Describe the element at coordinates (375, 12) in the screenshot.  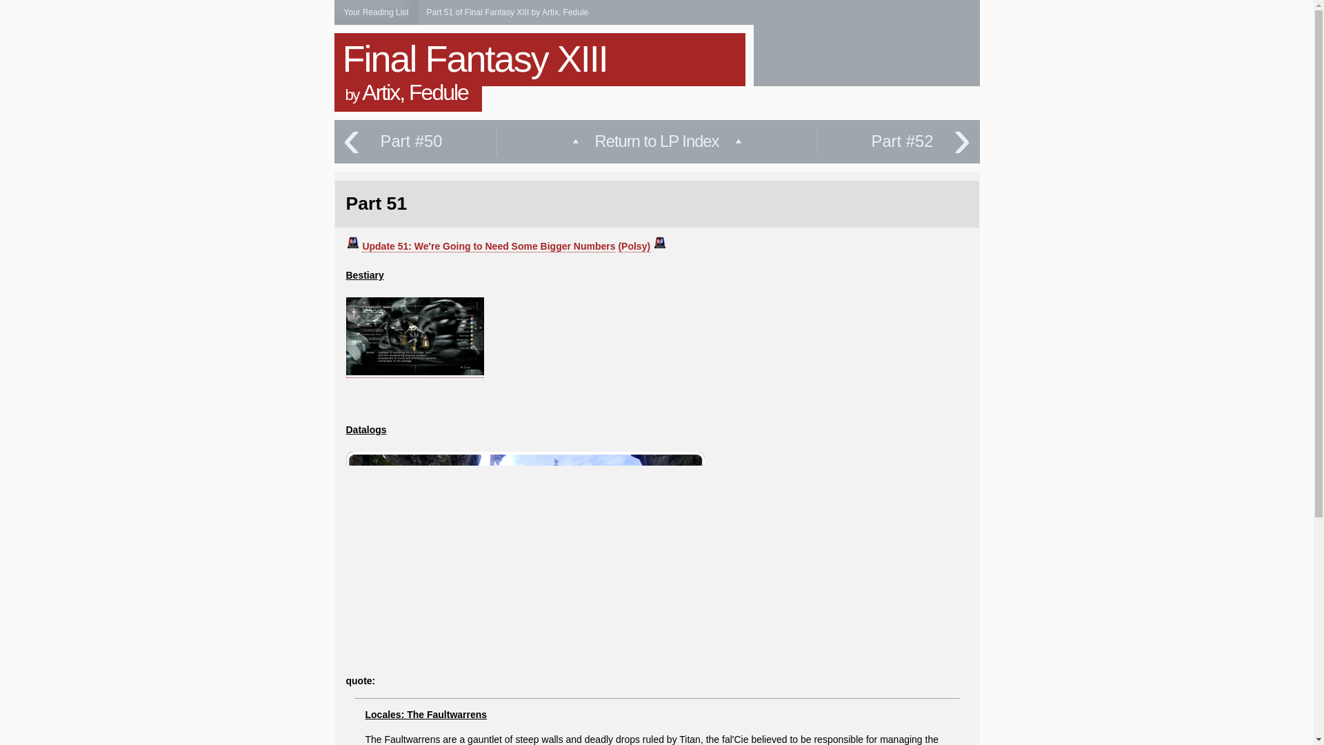
I see `Click to expand and view your full reading list` at that location.